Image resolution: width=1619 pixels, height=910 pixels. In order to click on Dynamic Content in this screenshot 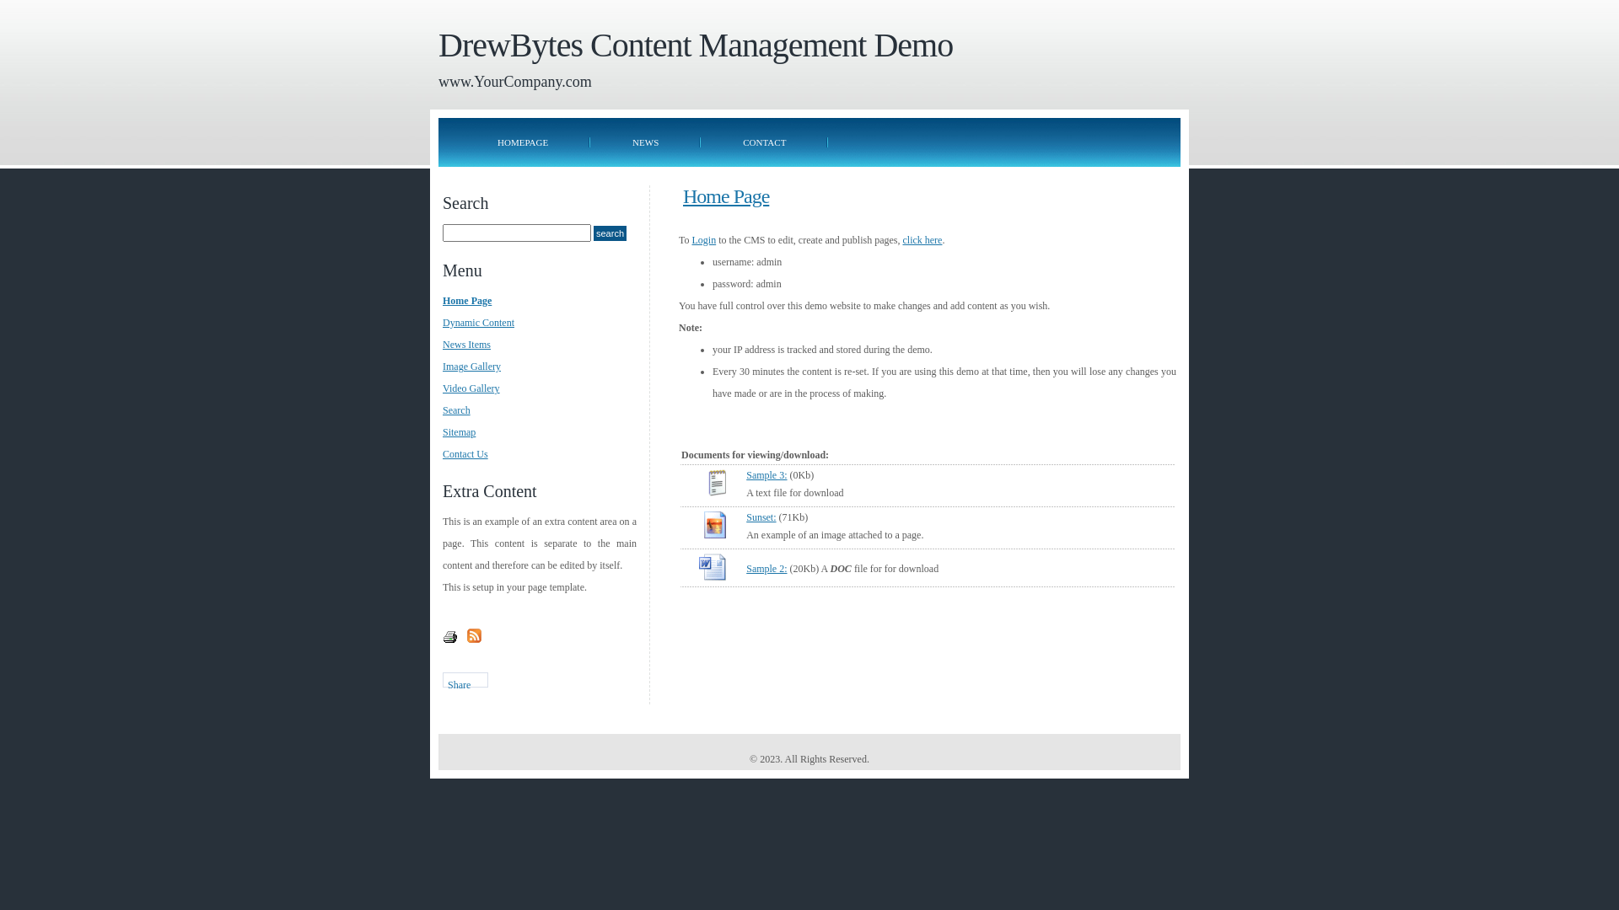, I will do `click(479, 323)`.